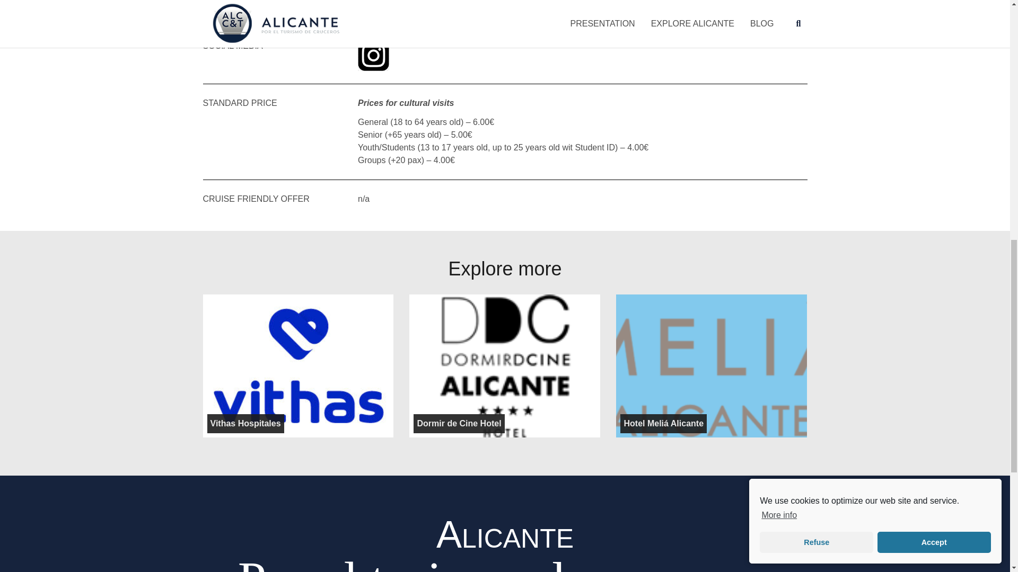  What do you see at coordinates (458, 423) in the screenshot?
I see `Dormir de Cine Hotel` at bounding box center [458, 423].